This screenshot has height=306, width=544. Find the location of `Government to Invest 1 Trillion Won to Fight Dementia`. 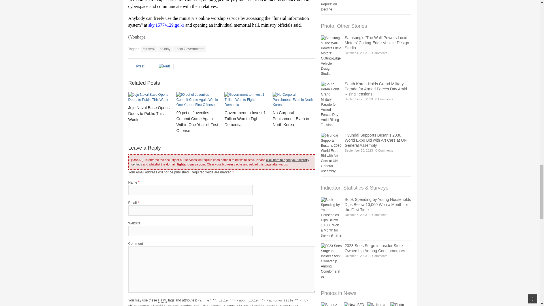

Government to Invest 1 Trillion Won to Fight Dementia is located at coordinates (245, 100).